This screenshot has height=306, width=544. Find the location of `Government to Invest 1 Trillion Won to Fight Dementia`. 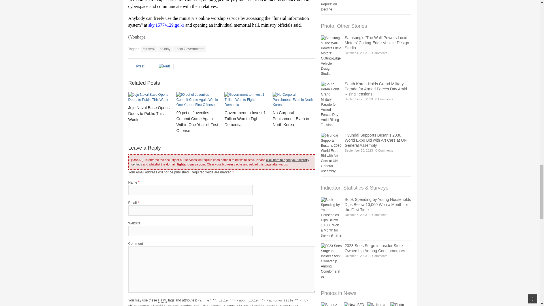

Government to Invest 1 Trillion Won to Fight Dementia is located at coordinates (245, 100).